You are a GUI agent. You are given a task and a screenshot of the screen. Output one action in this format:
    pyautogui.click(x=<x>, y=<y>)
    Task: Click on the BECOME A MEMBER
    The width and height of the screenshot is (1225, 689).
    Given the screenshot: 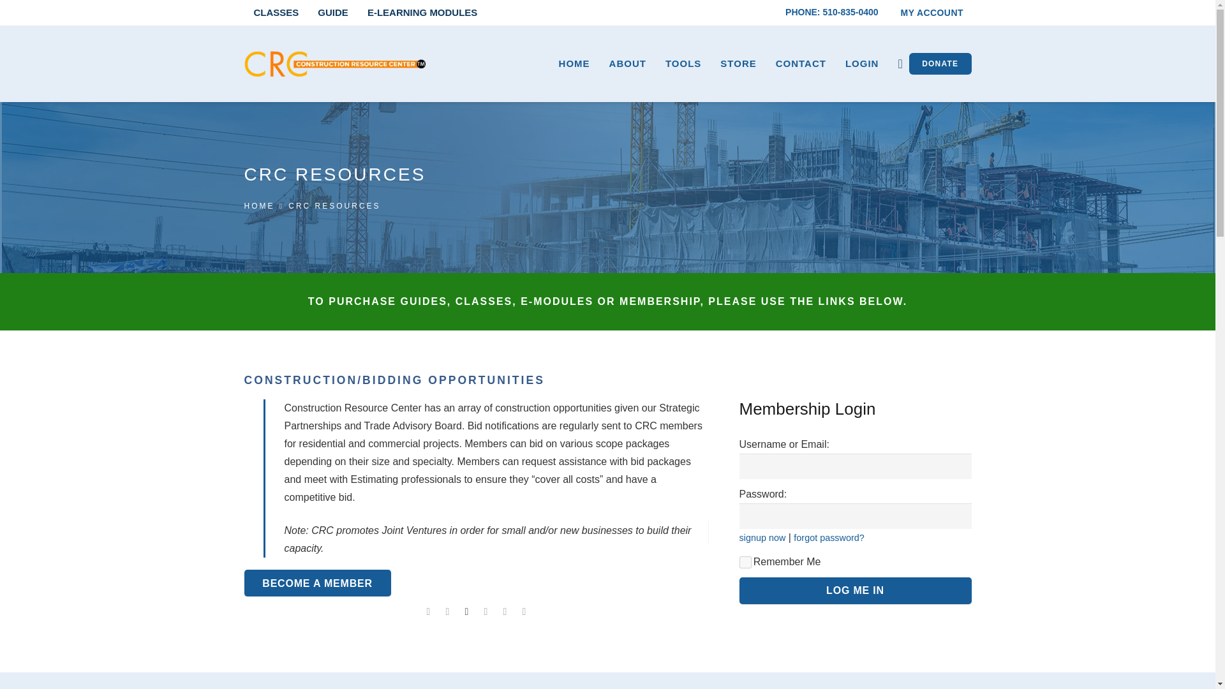 What is the action you would take?
    pyautogui.click(x=317, y=583)
    